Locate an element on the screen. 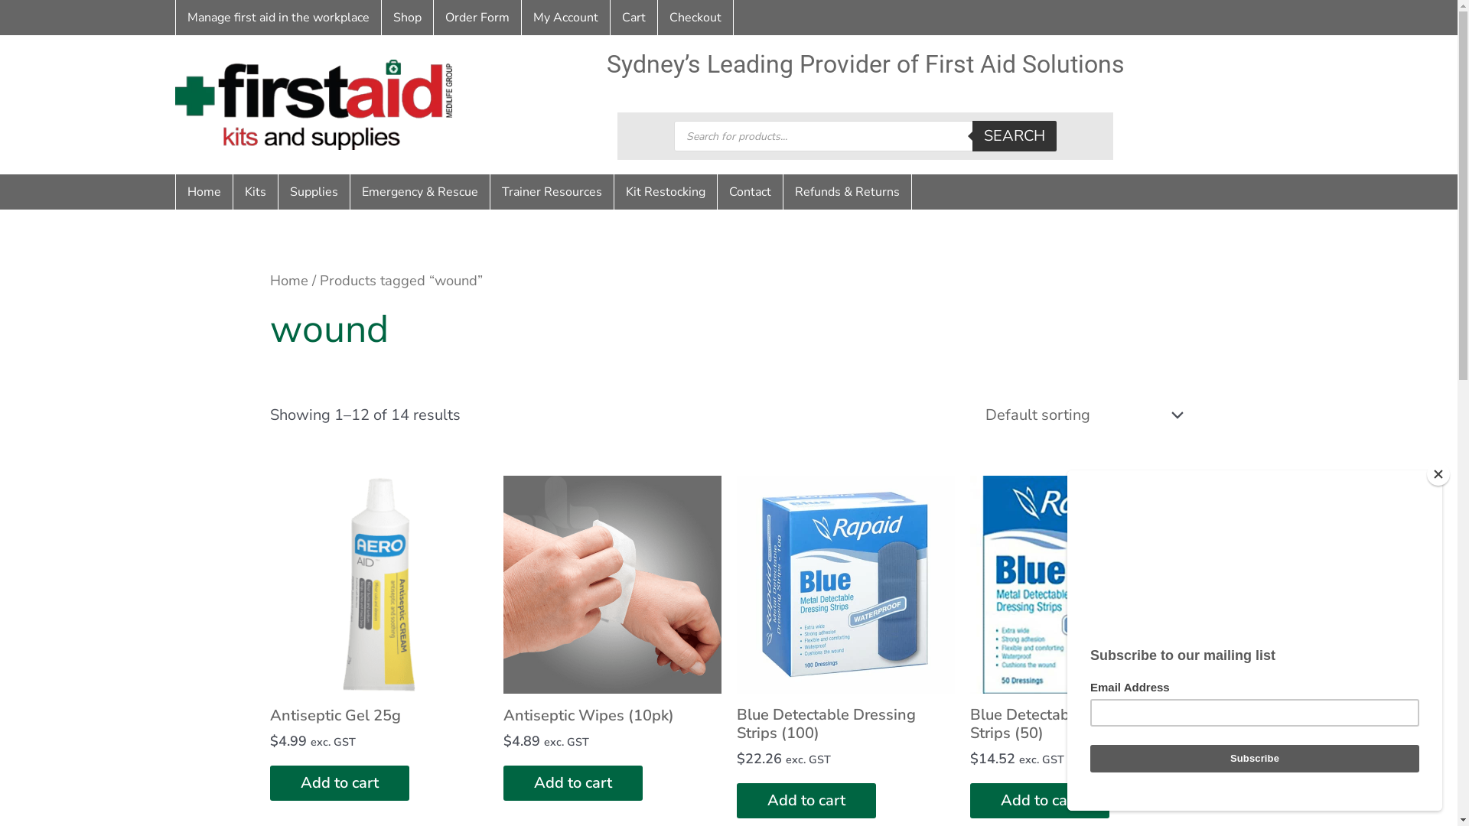  Kit Restocking is located at coordinates (666, 192).